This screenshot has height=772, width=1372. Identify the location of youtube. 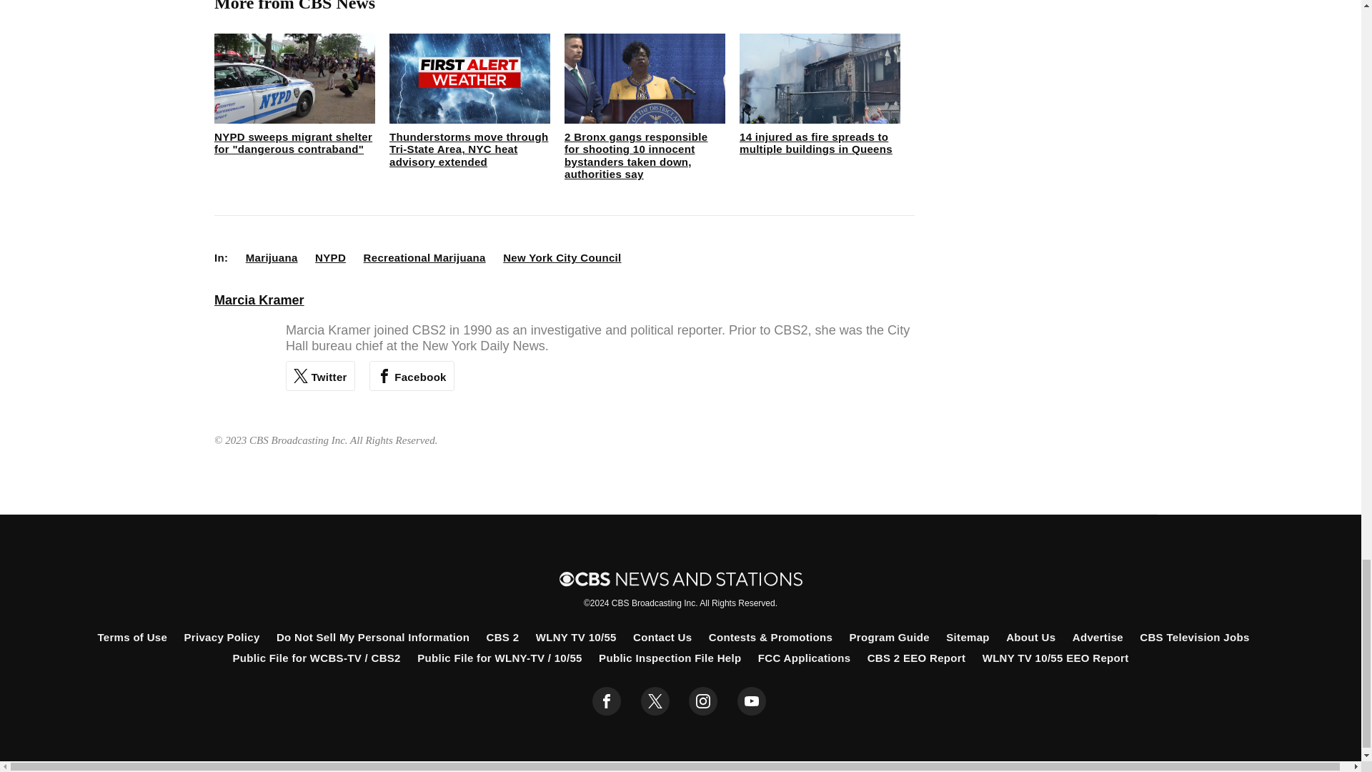
(752, 701).